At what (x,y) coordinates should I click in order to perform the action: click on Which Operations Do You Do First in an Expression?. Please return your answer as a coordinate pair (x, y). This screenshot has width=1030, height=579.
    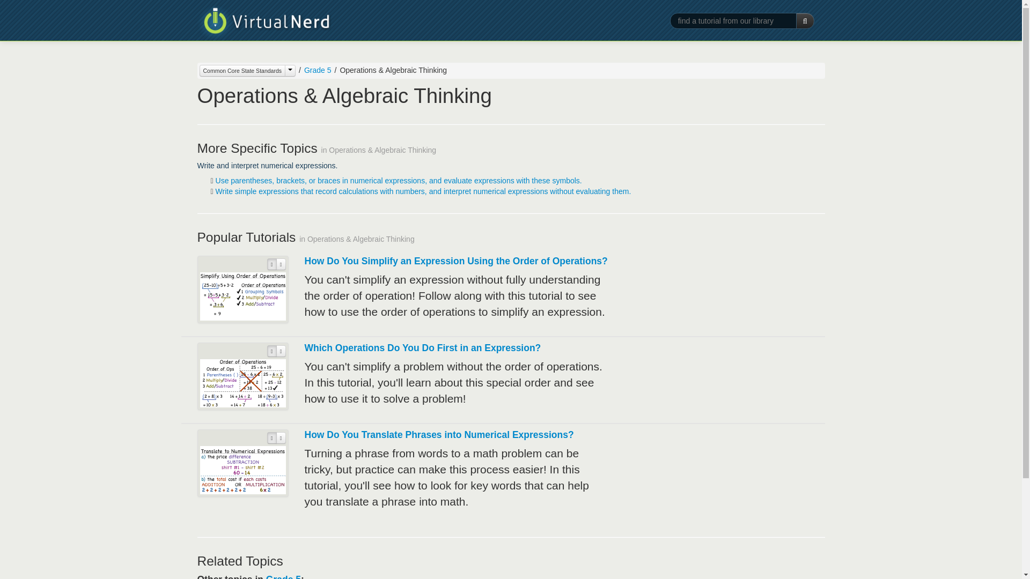
    Looking at the image, I should click on (423, 347).